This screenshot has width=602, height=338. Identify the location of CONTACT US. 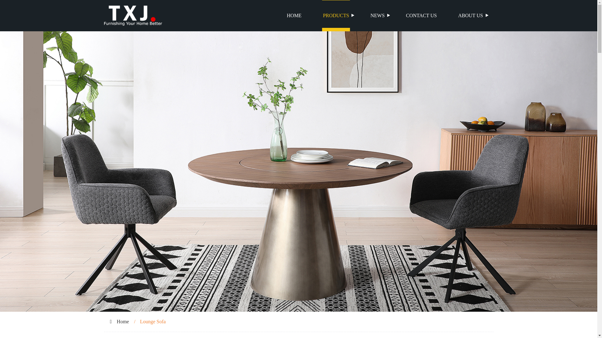
(421, 16).